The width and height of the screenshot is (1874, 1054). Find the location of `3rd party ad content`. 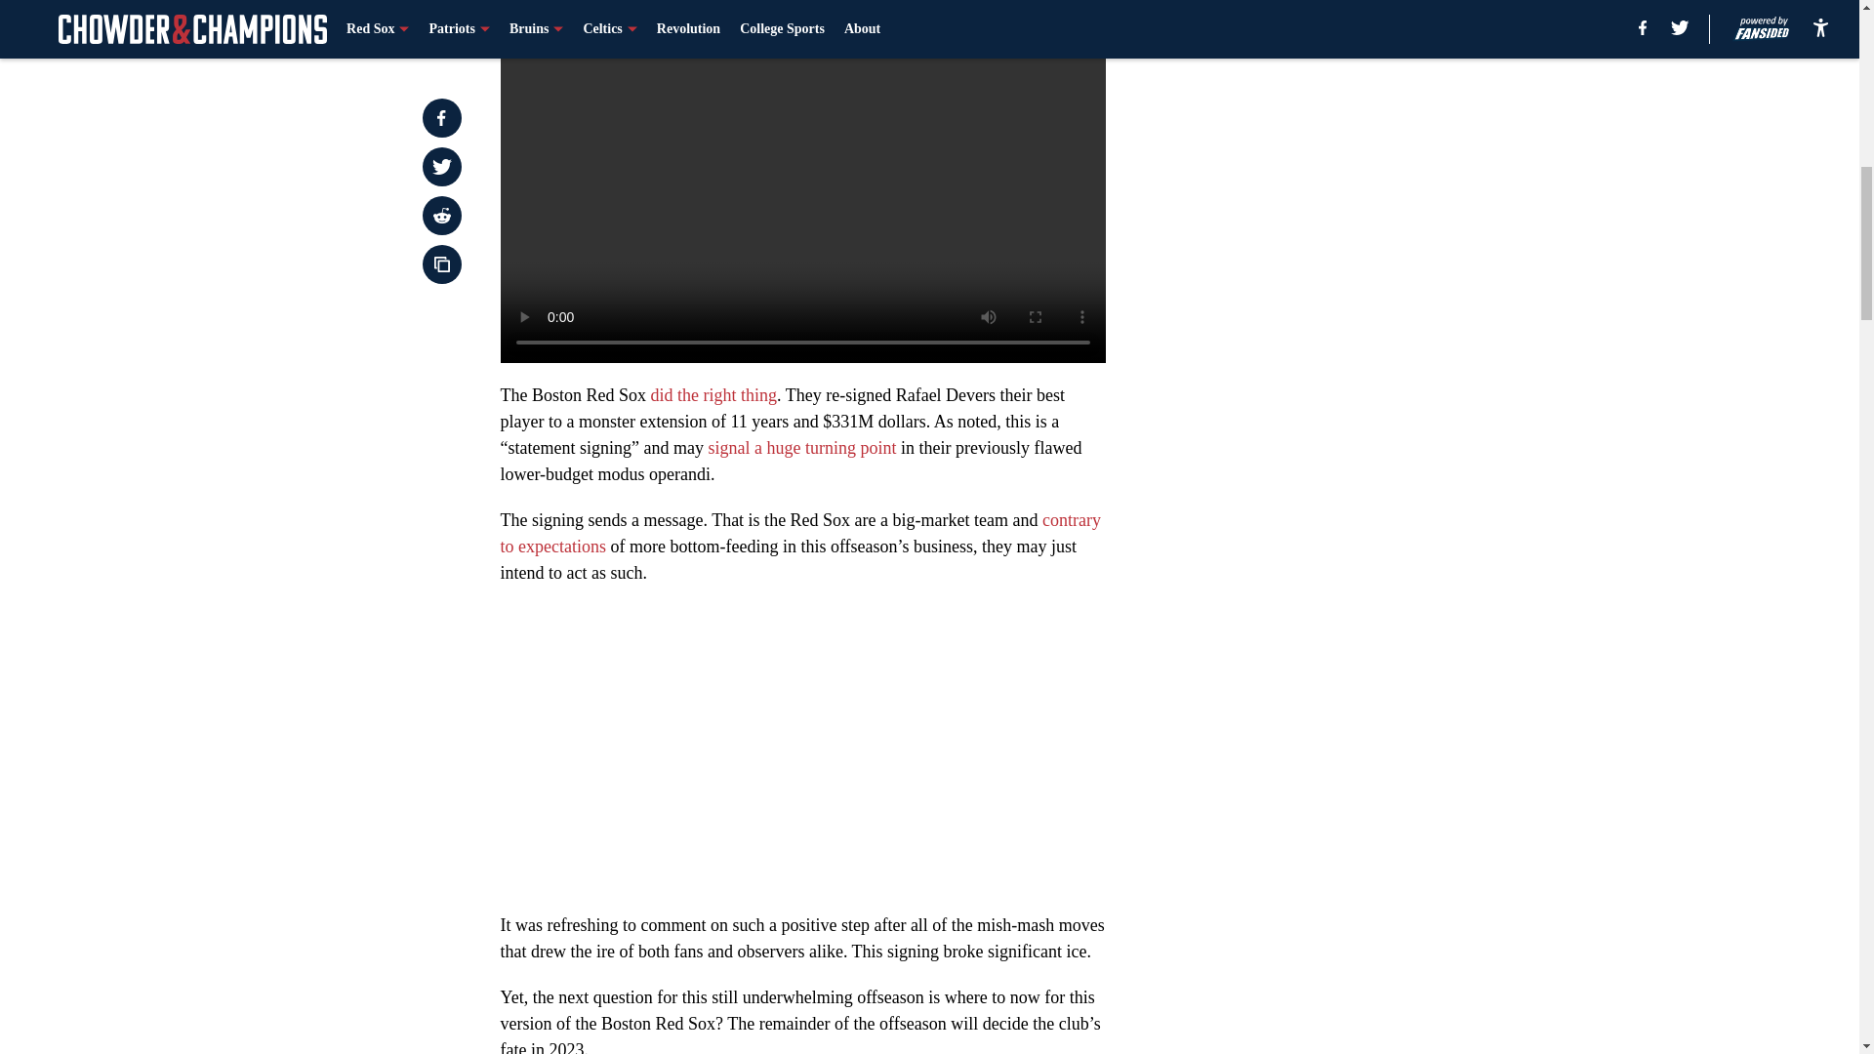

3rd party ad content is located at coordinates (1349, 427).